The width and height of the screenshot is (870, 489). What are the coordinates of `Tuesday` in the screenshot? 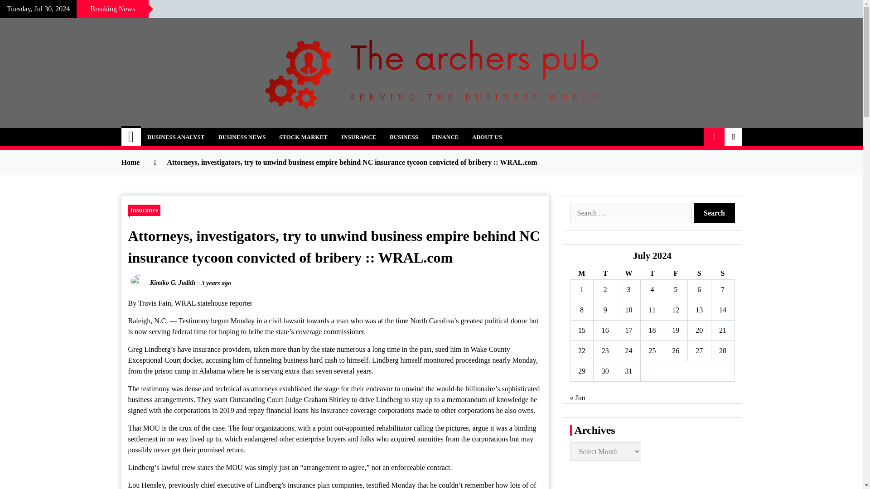 It's located at (605, 273).